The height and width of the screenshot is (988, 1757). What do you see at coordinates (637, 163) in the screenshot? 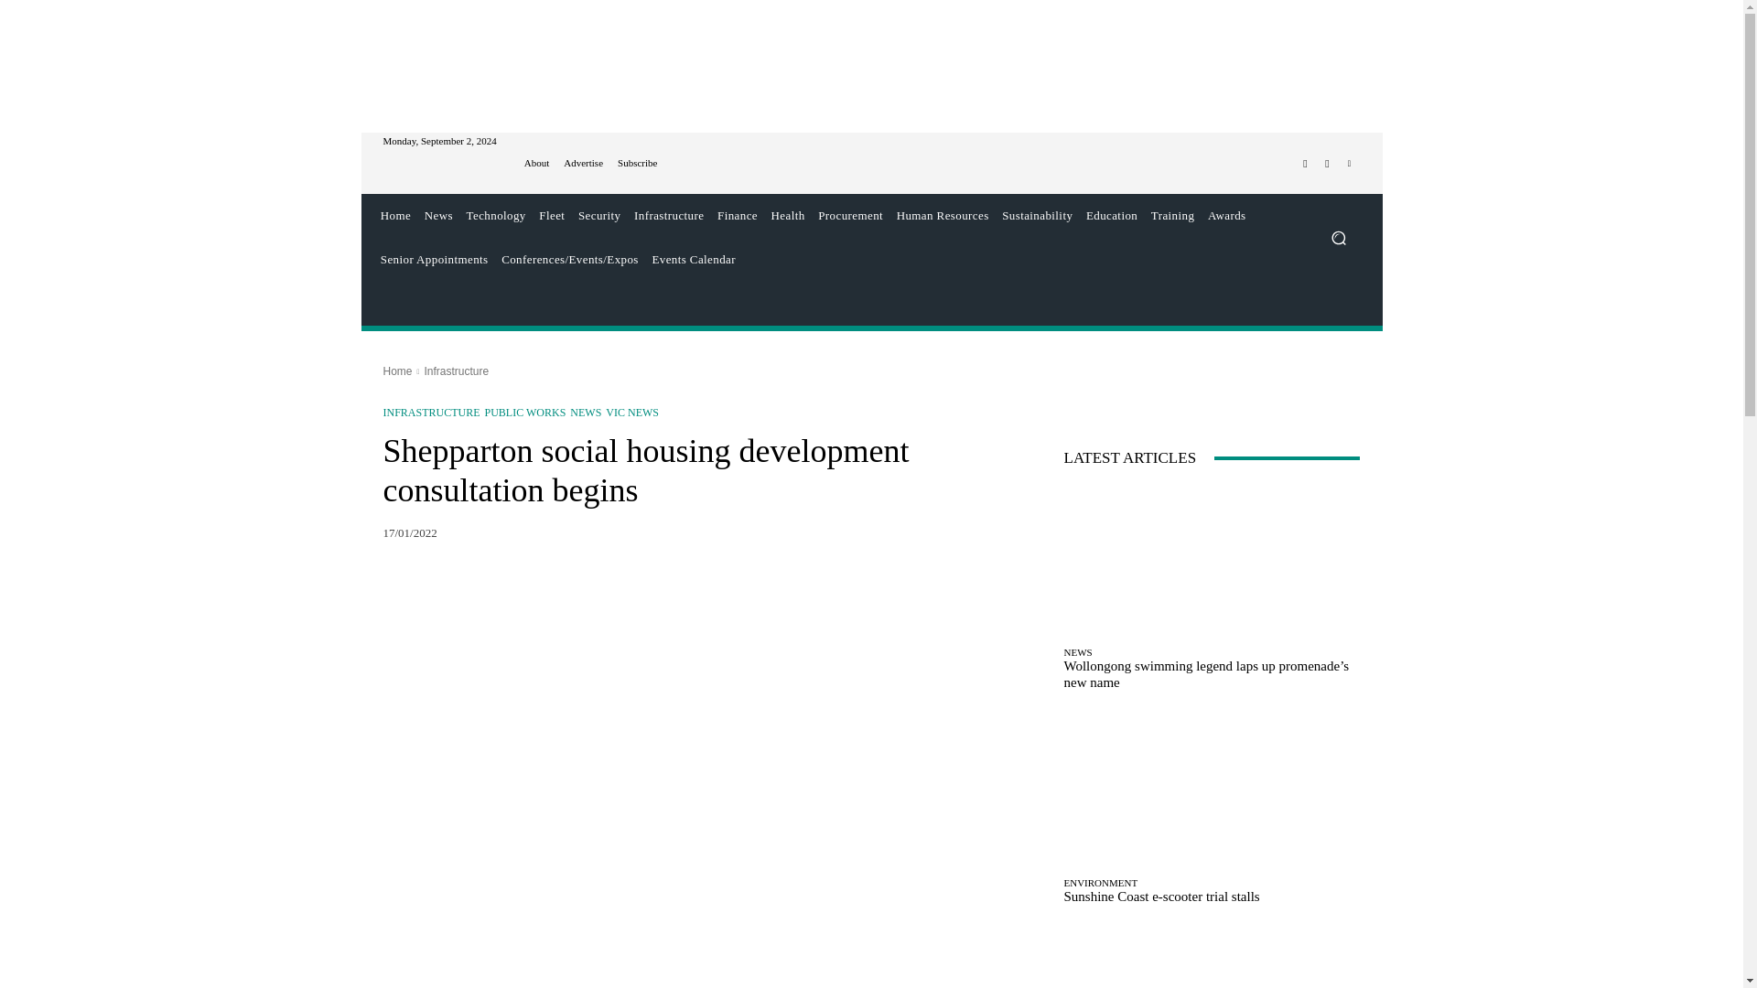
I see `Subscribe` at bounding box center [637, 163].